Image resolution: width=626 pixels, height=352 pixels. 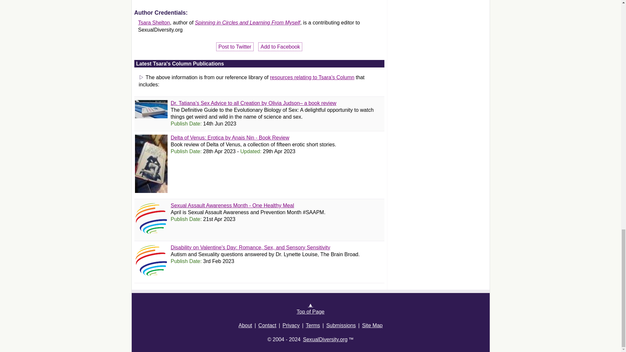 What do you see at coordinates (232, 205) in the screenshot?
I see `Sexual Assault Awareness Month - One Healthy Meal` at bounding box center [232, 205].